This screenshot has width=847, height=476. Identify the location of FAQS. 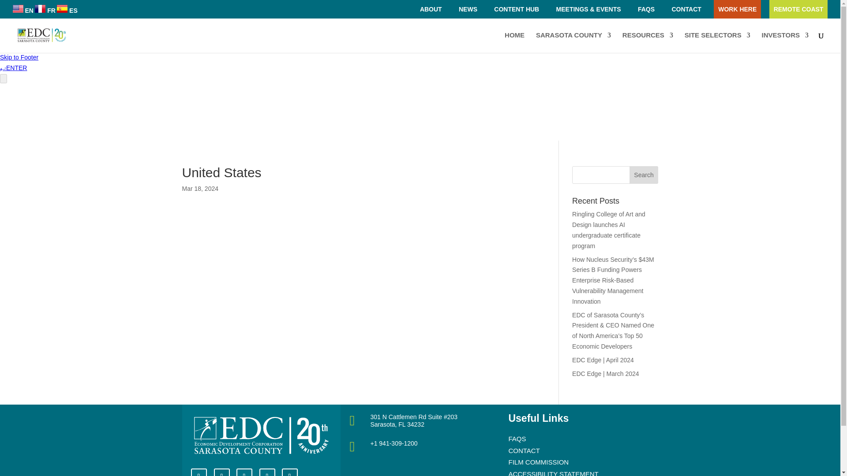
(646, 9).